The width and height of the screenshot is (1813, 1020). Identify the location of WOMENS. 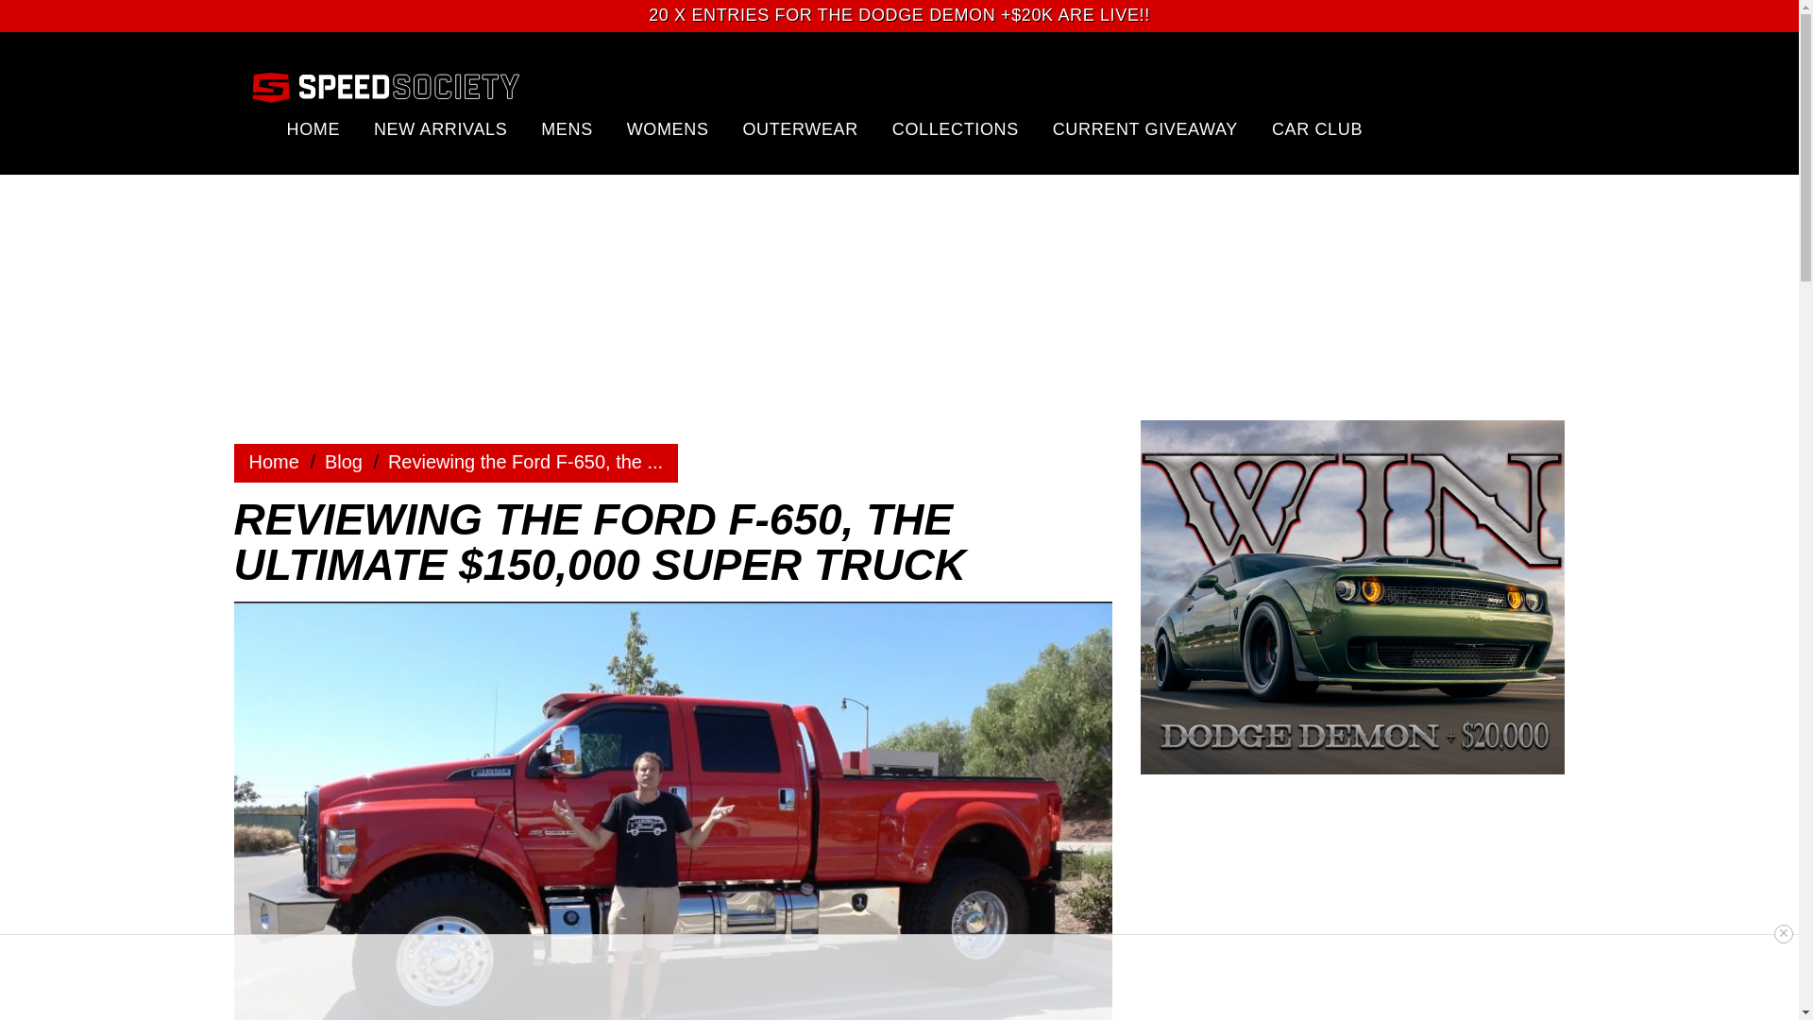
(668, 128).